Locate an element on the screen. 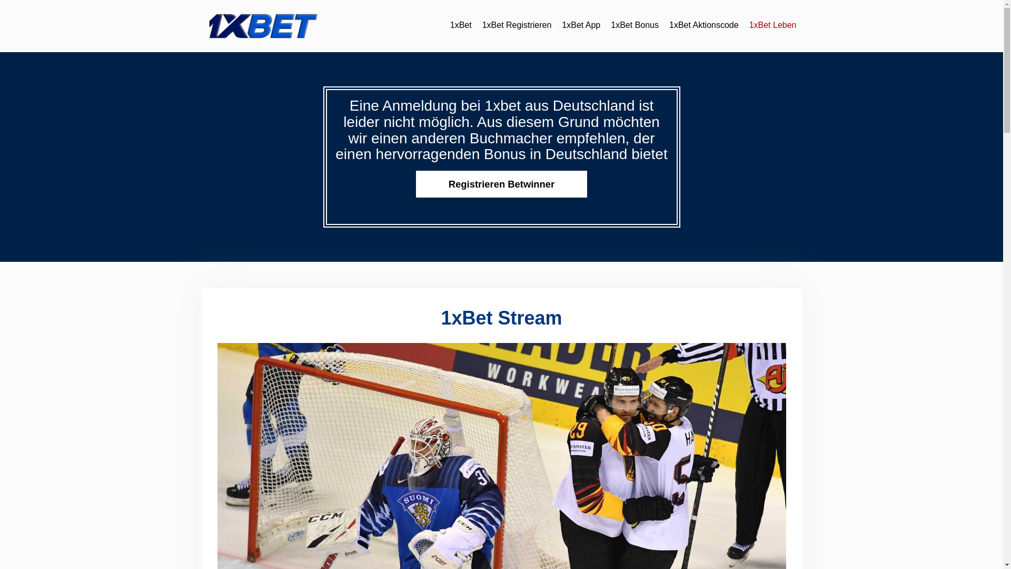 This screenshot has width=1011, height=569. Registrieren Betwinner is located at coordinates (501, 184).